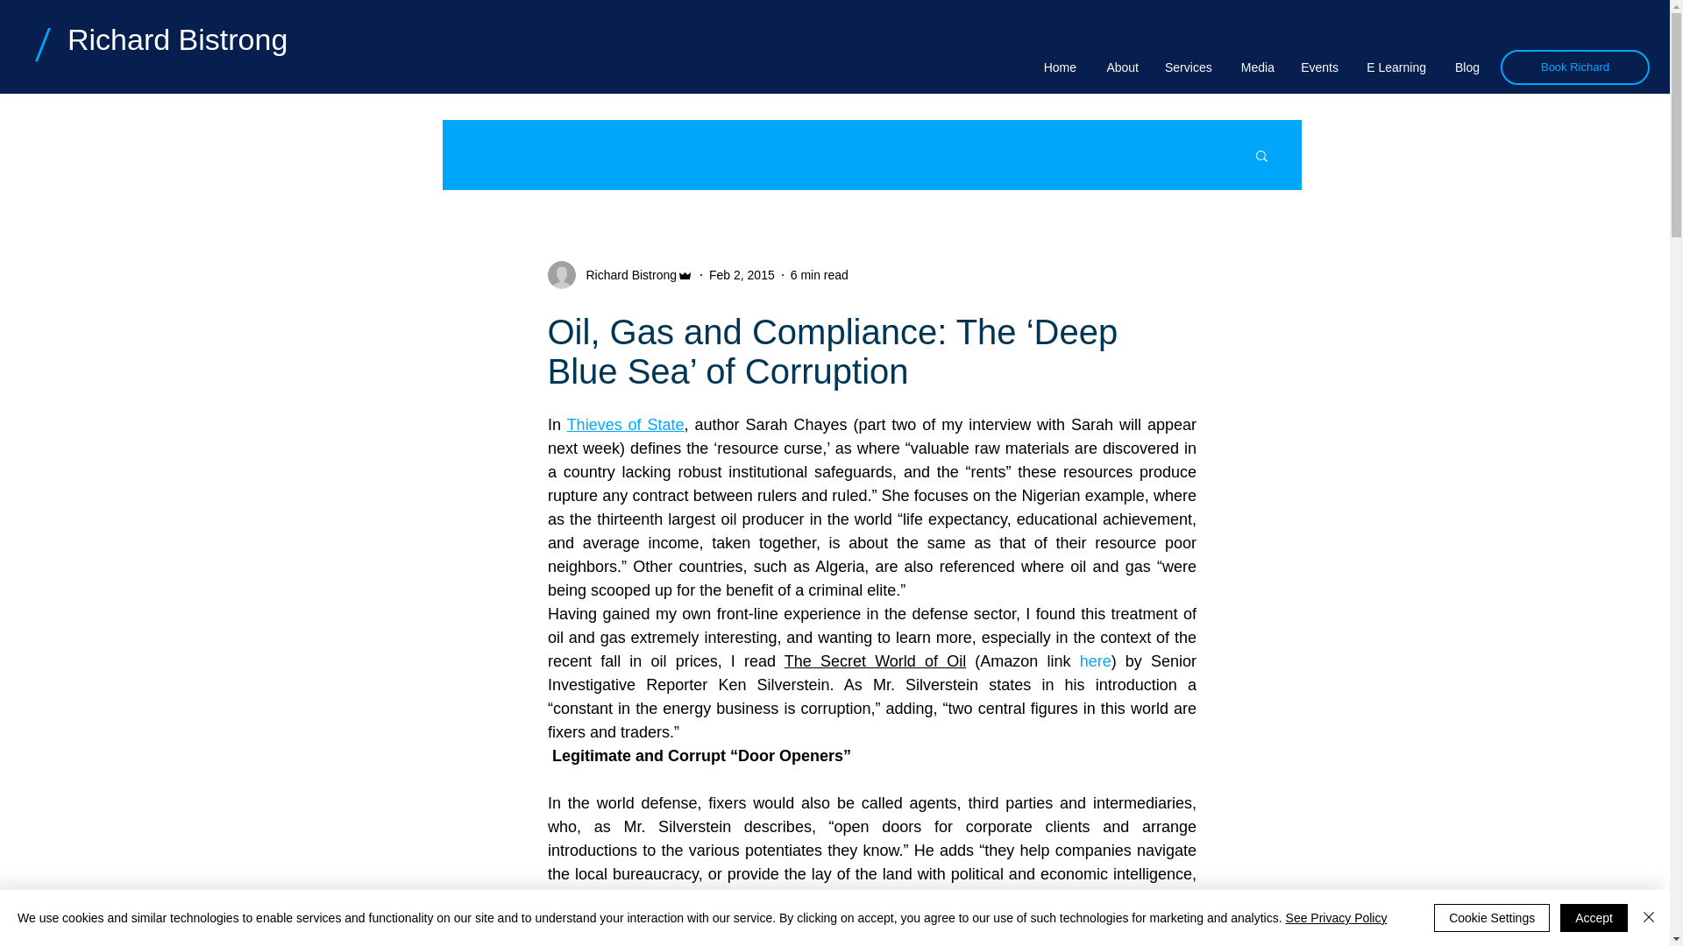 Image resolution: width=1683 pixels, height=946 pixels. What do you see at coordinates (626, 275) in the screenshot?
I see `Richard Bistrong` at bounding box center [626, 275].